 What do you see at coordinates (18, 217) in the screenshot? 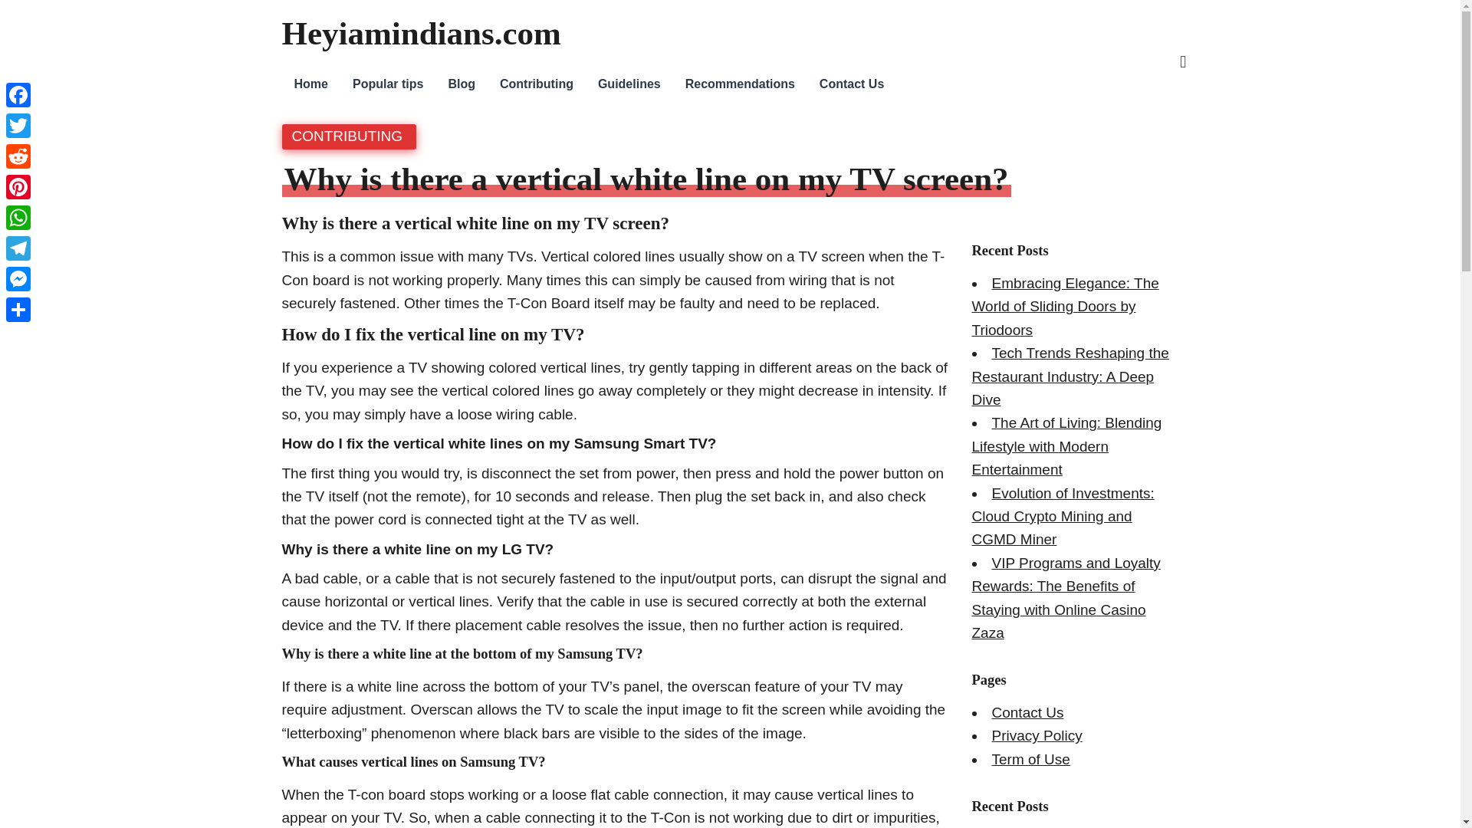
I see `WhatsApp` at bounding box center [18, 217].